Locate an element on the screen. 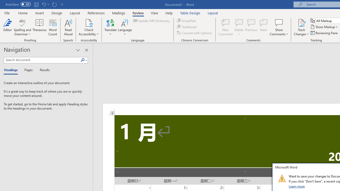  Undo Increase Indent is located at coordinates (45, 4).